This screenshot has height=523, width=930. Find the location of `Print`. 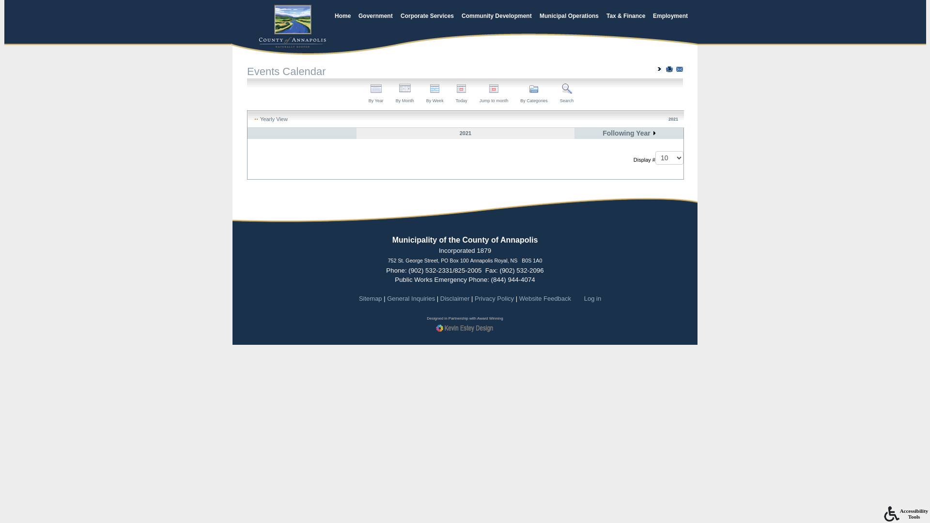

Print is located at coordinates (669, 69).